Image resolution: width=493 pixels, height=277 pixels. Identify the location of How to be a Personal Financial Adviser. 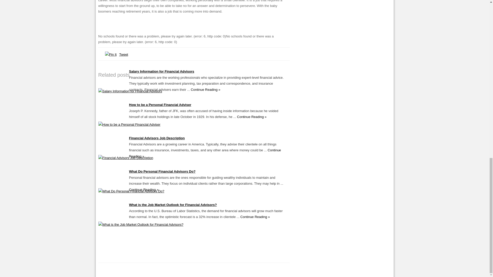
(129, 124).